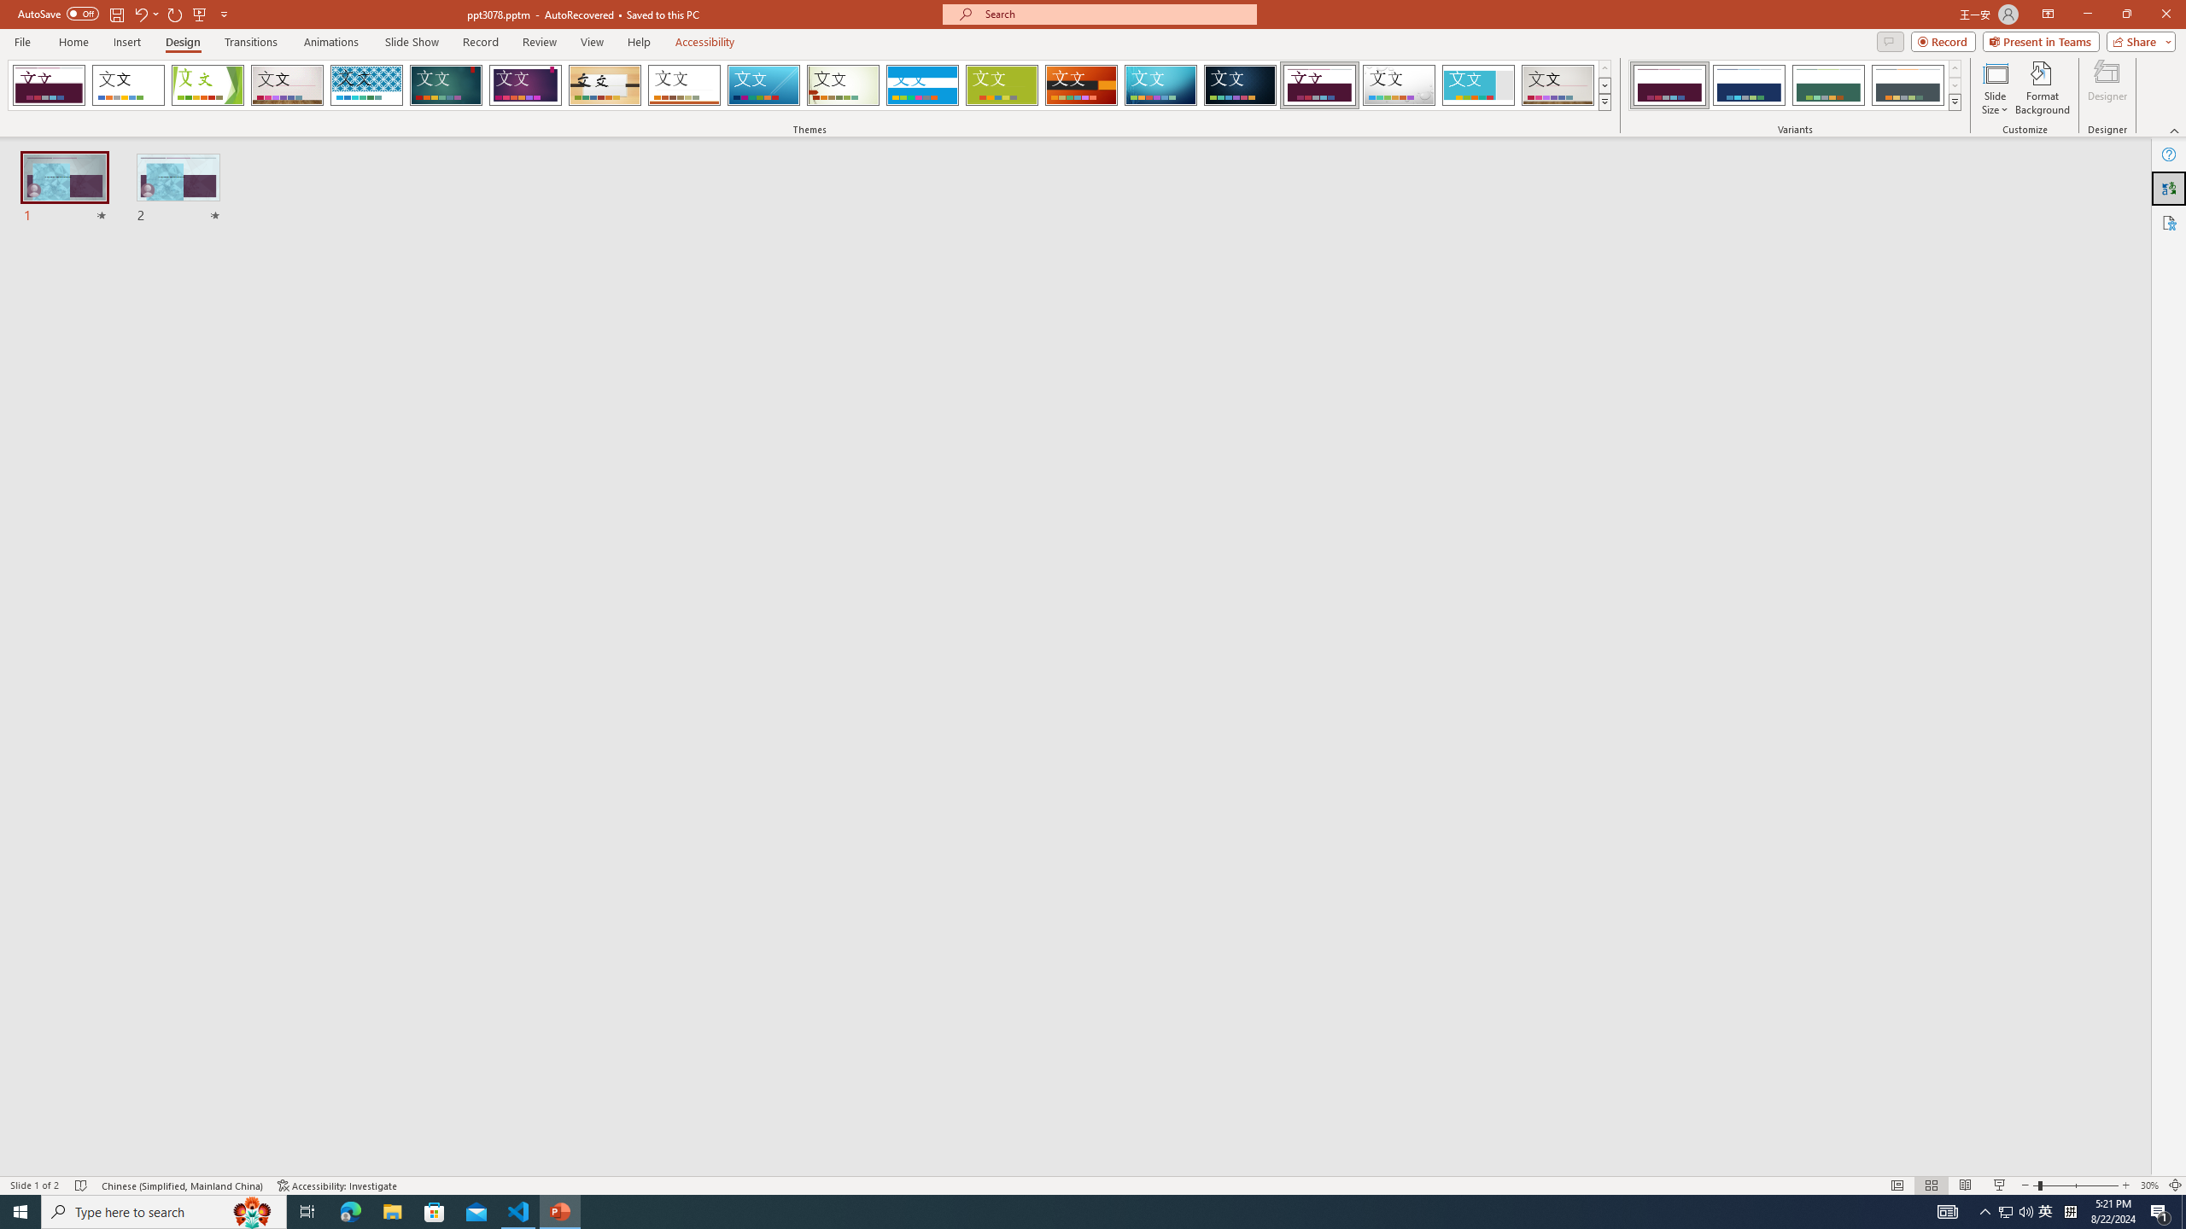 Image resolution: width=2186 pixels, height=1229 pixels. What do you see at coordinates (763, 85) in the screenshot?
I see `Slice` at bounding box center [763, 85].